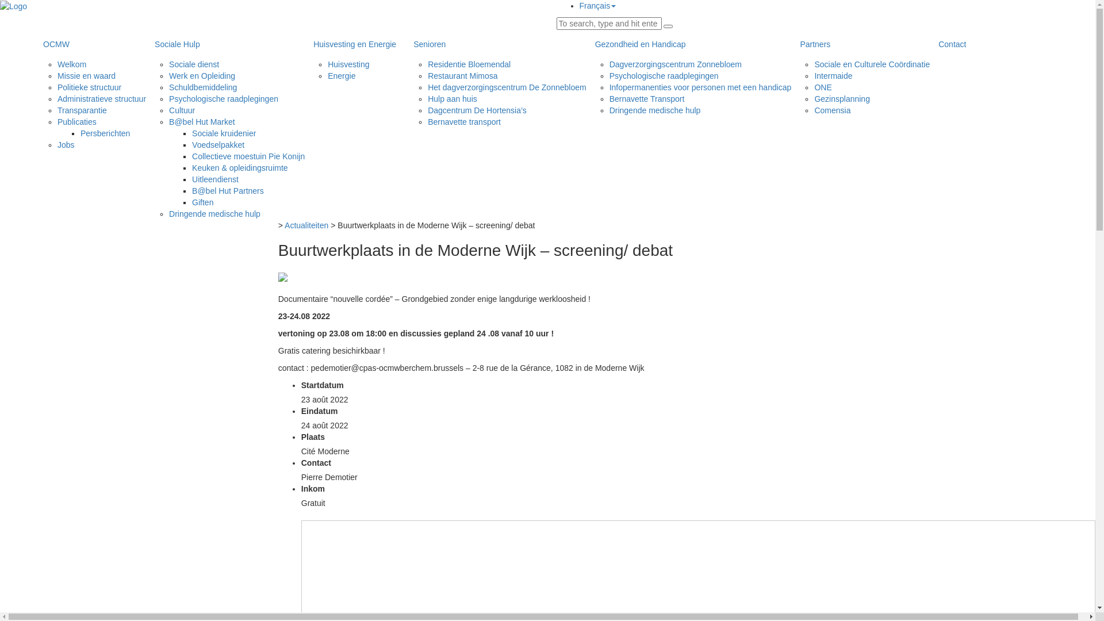 This screenshot has width=1104, height=621. Describe the element at coordinates (202, 76) in the screenshot. I see `Werk en Opleiding` at that location.